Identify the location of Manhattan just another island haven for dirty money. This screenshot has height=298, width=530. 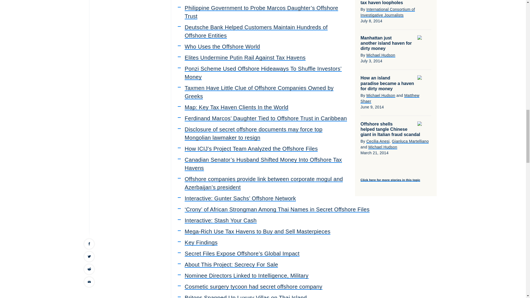
(386, 43).